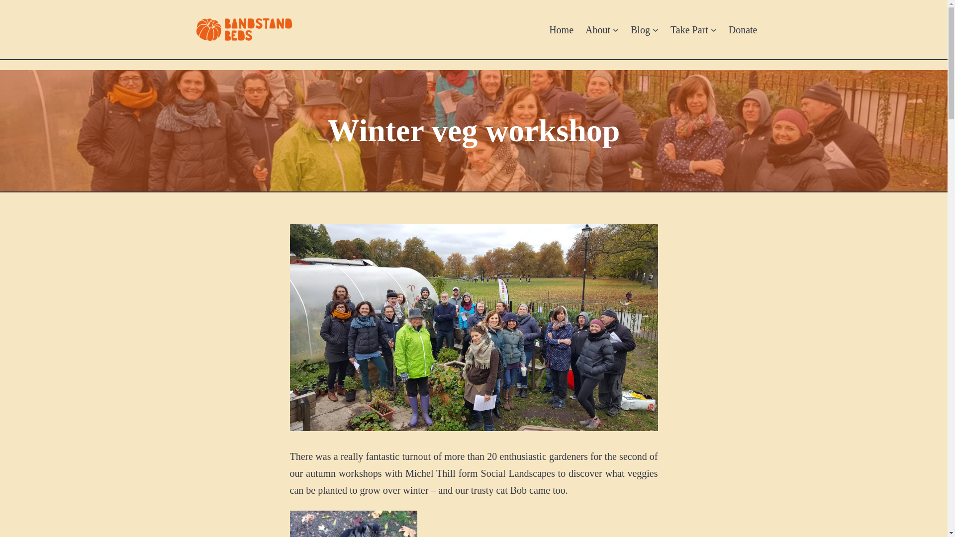 The height and width of the screenshot is (537, 955). I want to click on About, so click(597, 29).